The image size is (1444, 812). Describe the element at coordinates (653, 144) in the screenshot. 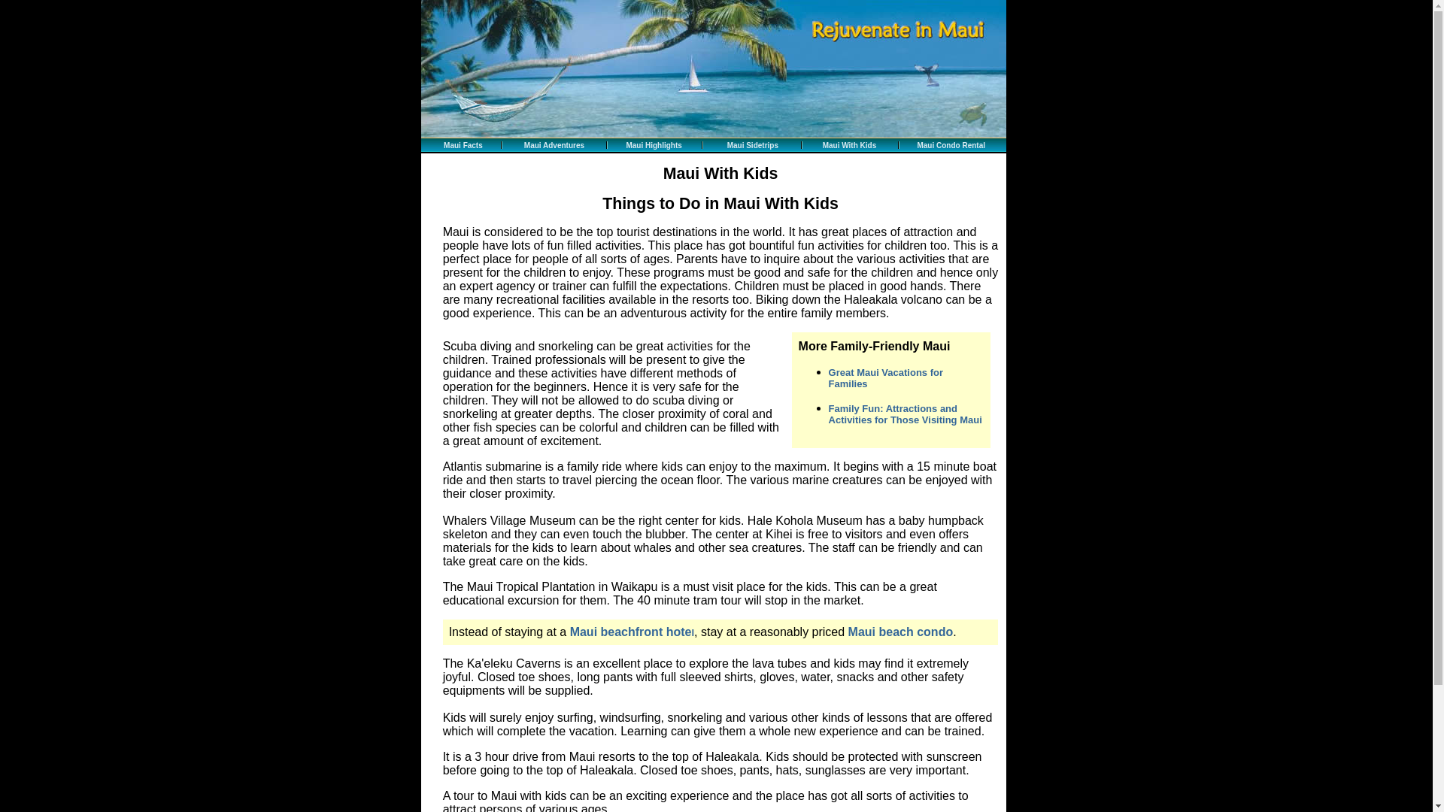

I see `Maui Highlights` at that location.